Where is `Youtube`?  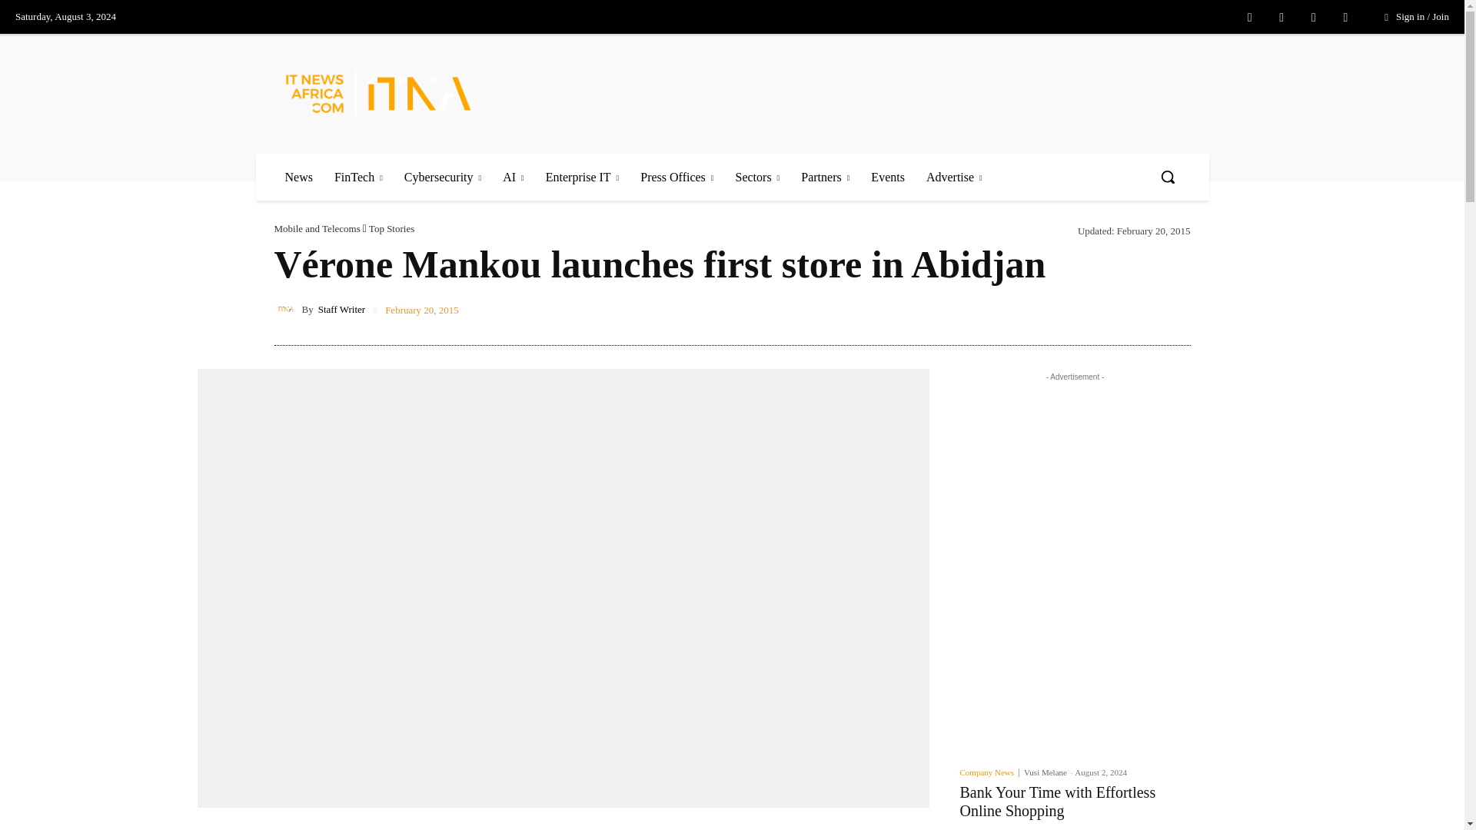 Youtube is located at coordinates (1345, 18).